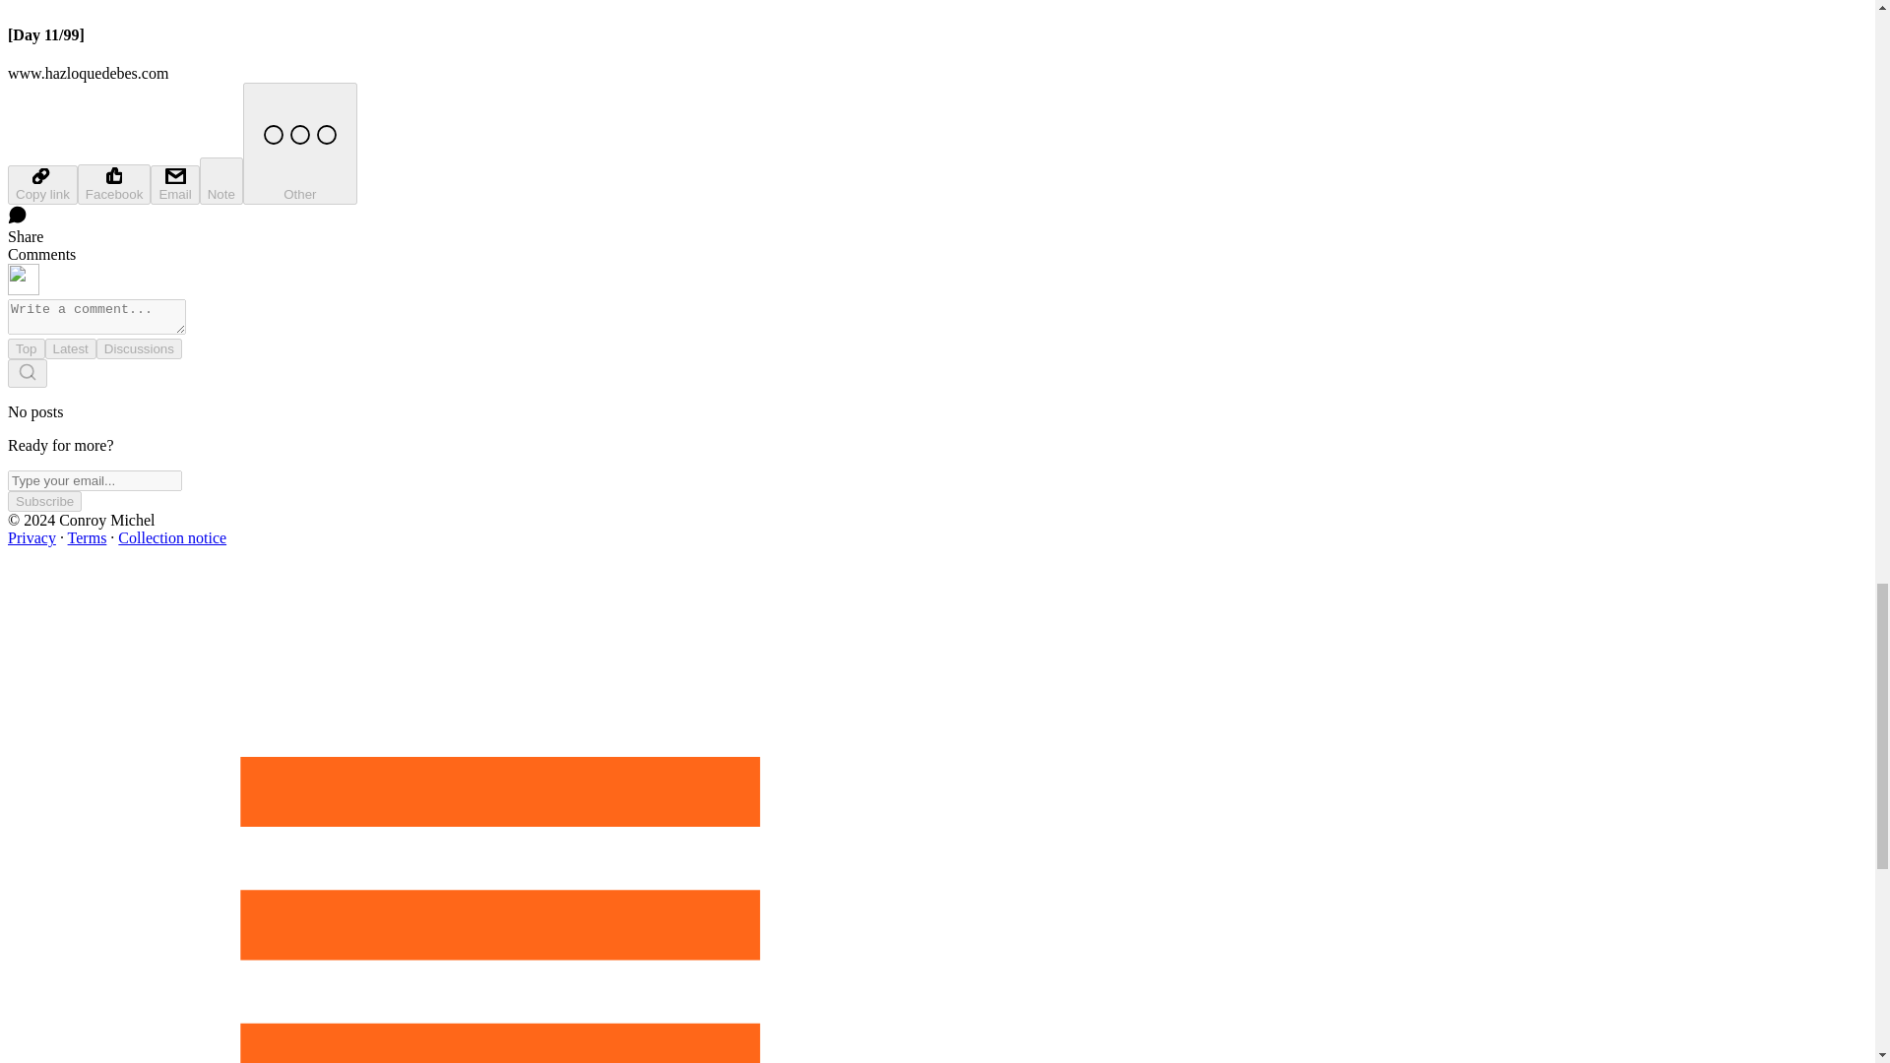  Describe the element at coordinates (138, 348) in the screenshot. I see `Discussions` at that location.